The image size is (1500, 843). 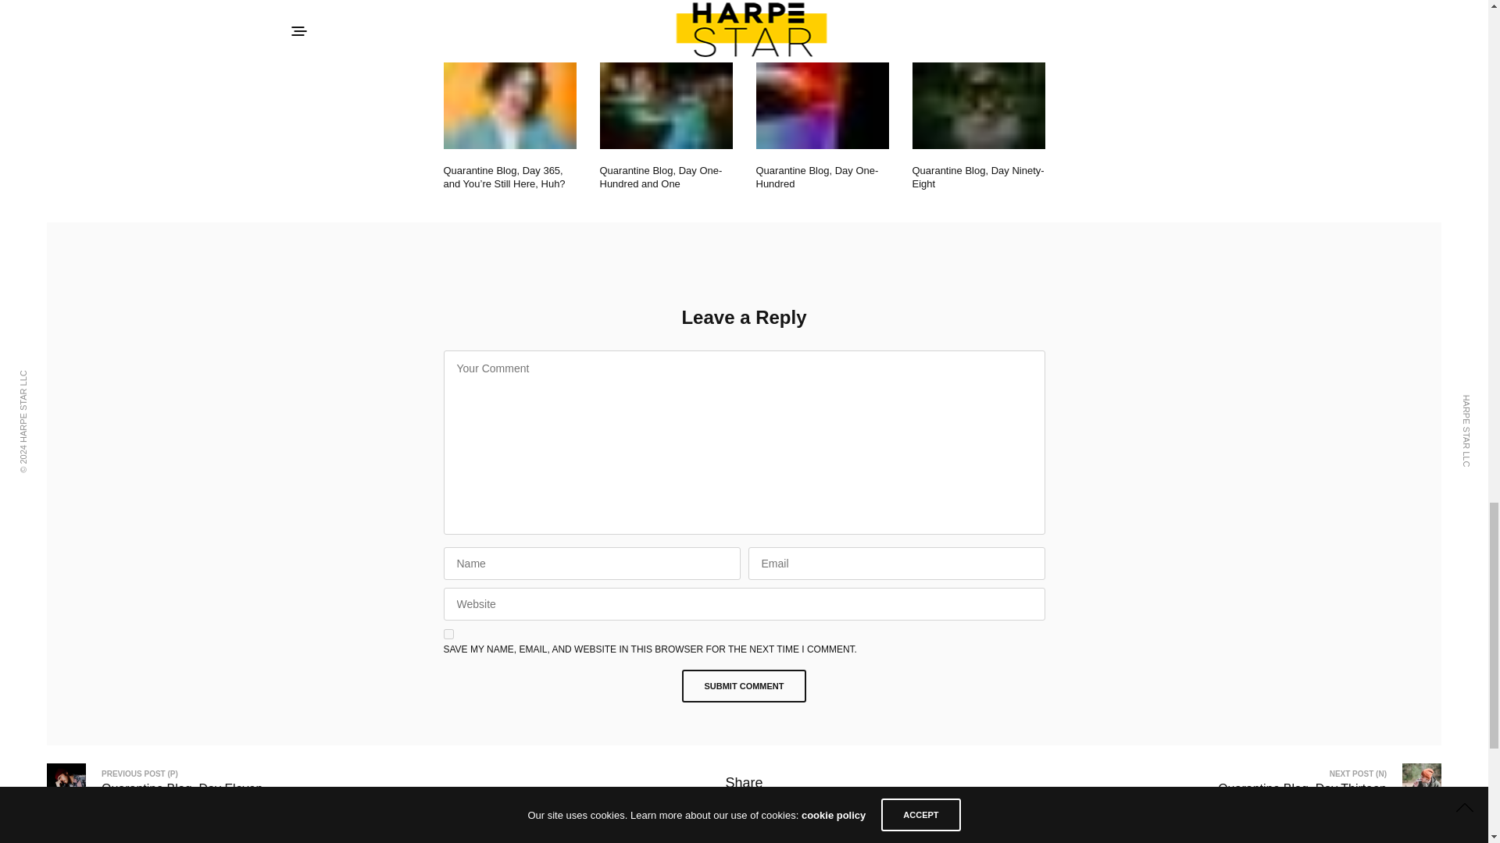 I want to click on Quarantine Blog, Day One-Hundred, so click(x=817, y=176).